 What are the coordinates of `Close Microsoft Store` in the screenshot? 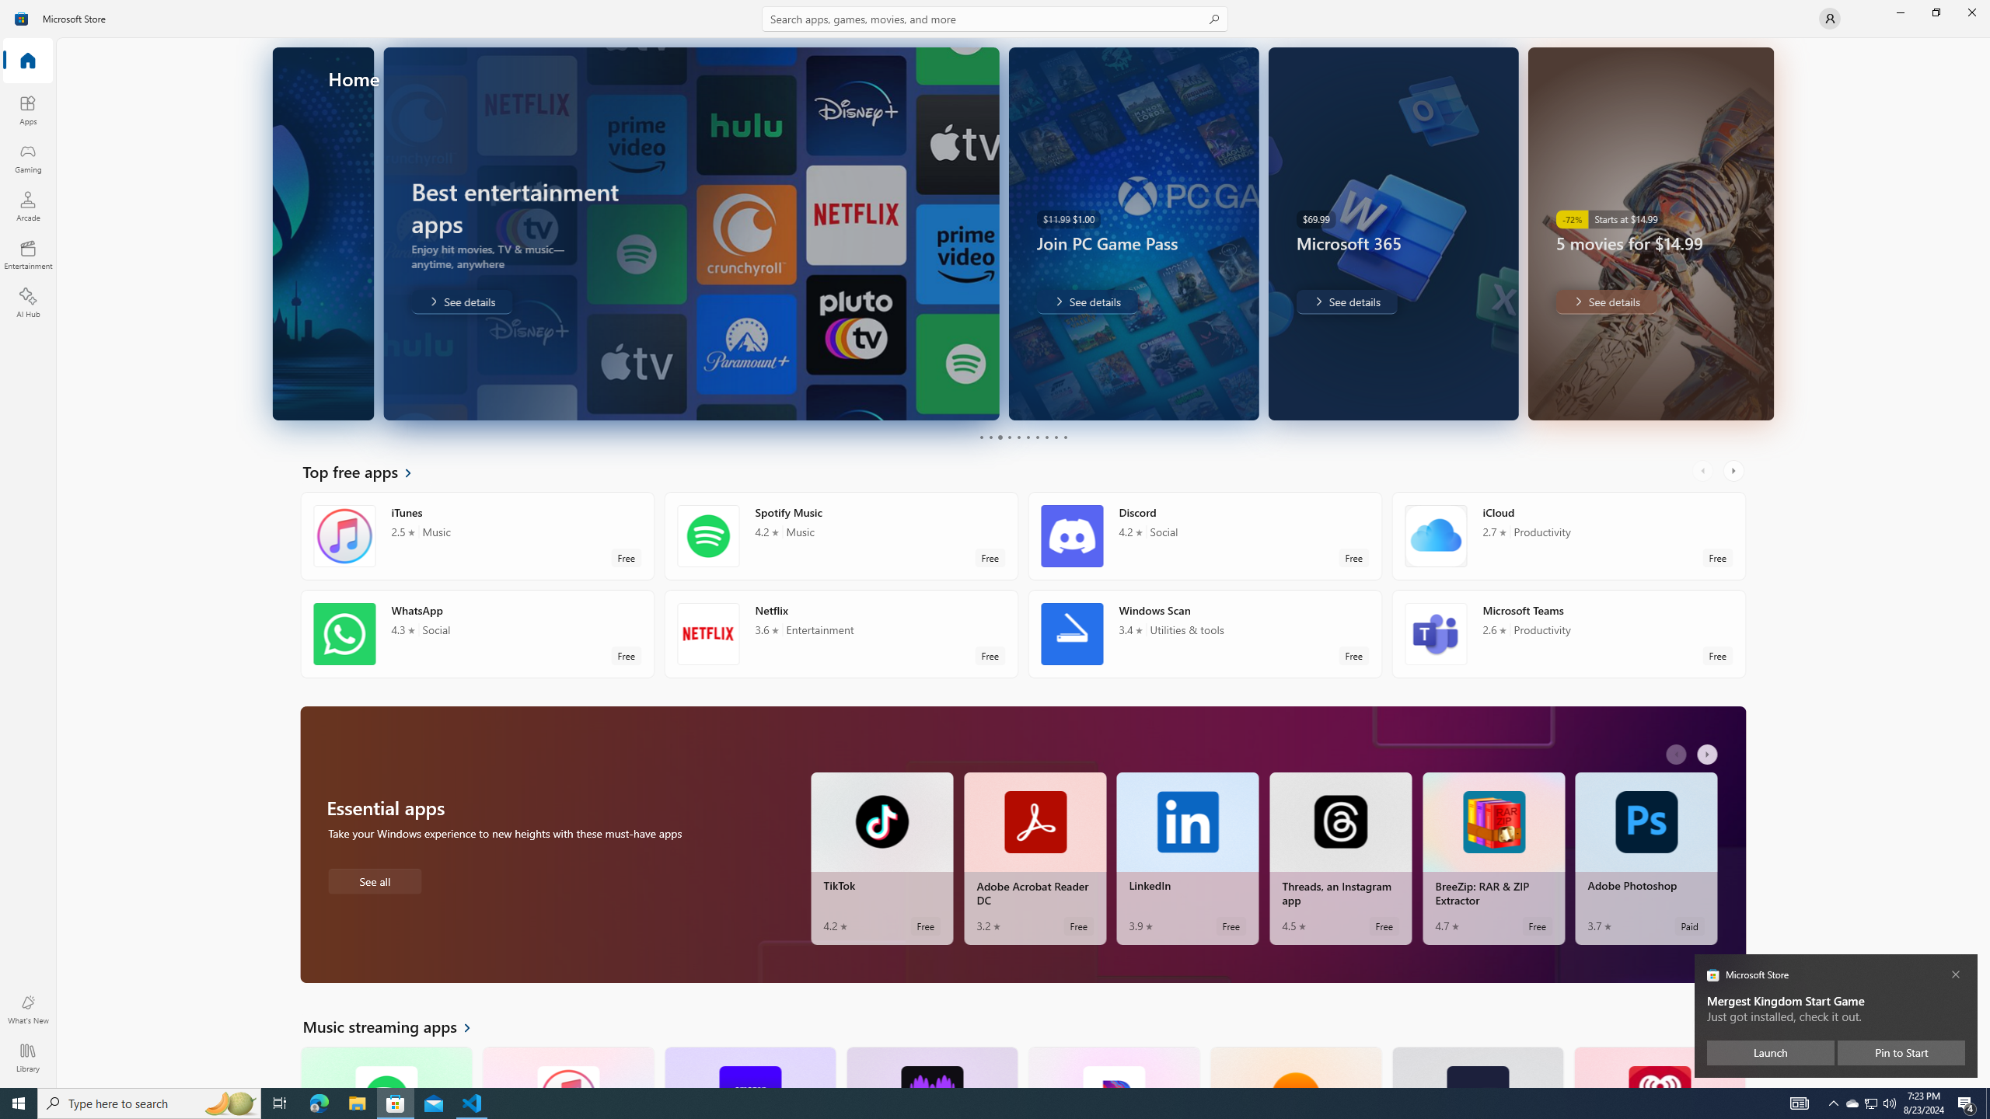 It's located at (1971, 12).